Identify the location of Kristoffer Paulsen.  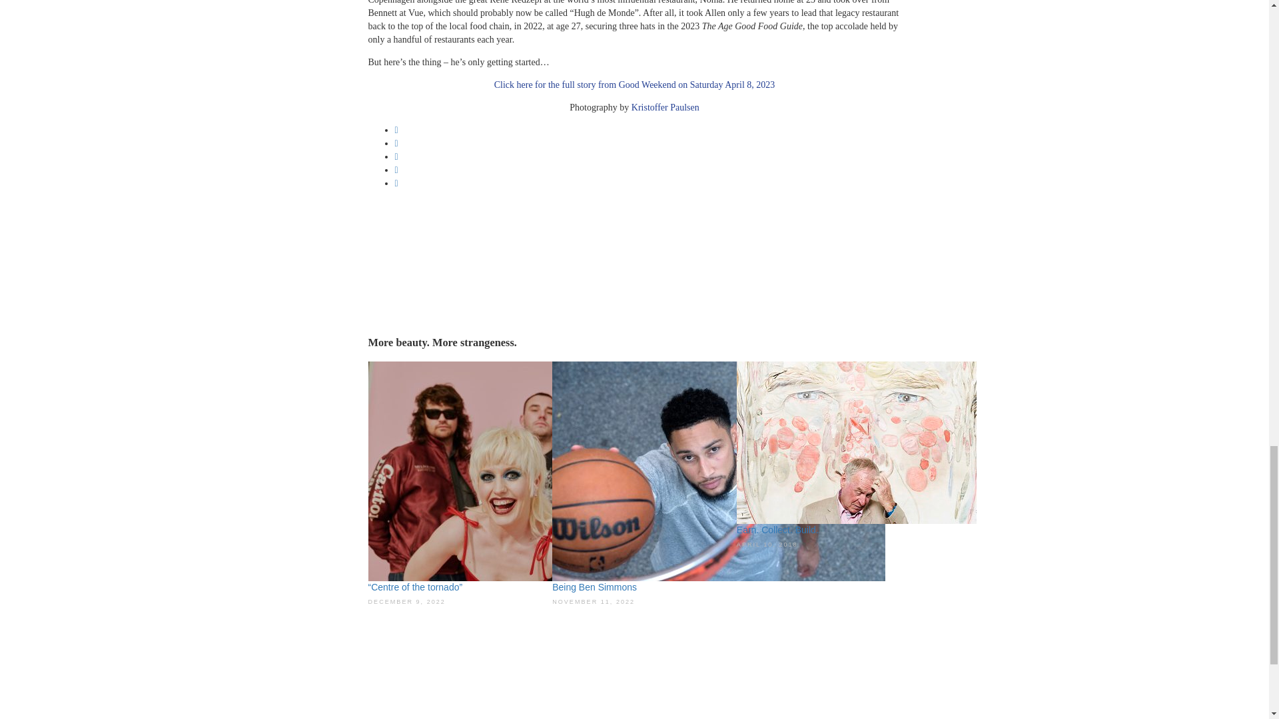
(665, 107).